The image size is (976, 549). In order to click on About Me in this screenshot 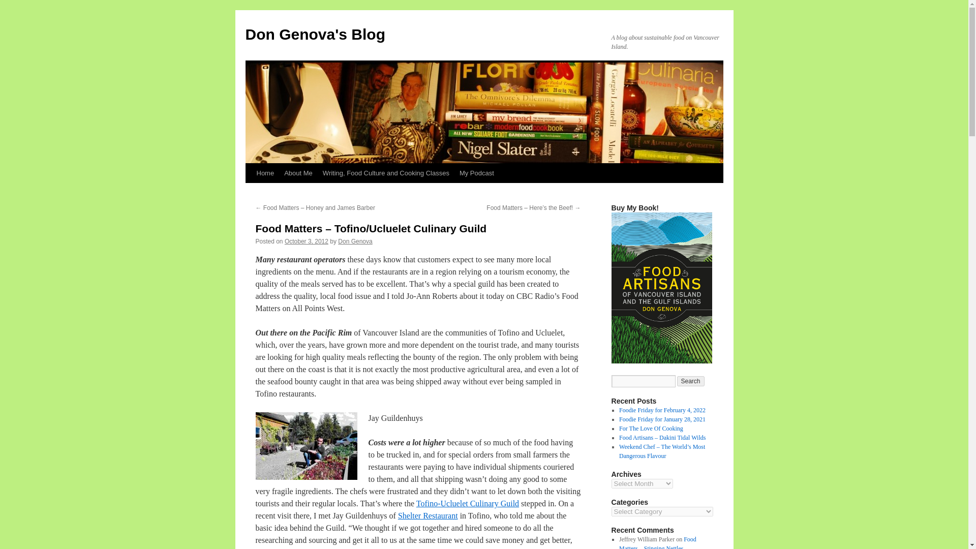, I will do `click(298, 173)`.